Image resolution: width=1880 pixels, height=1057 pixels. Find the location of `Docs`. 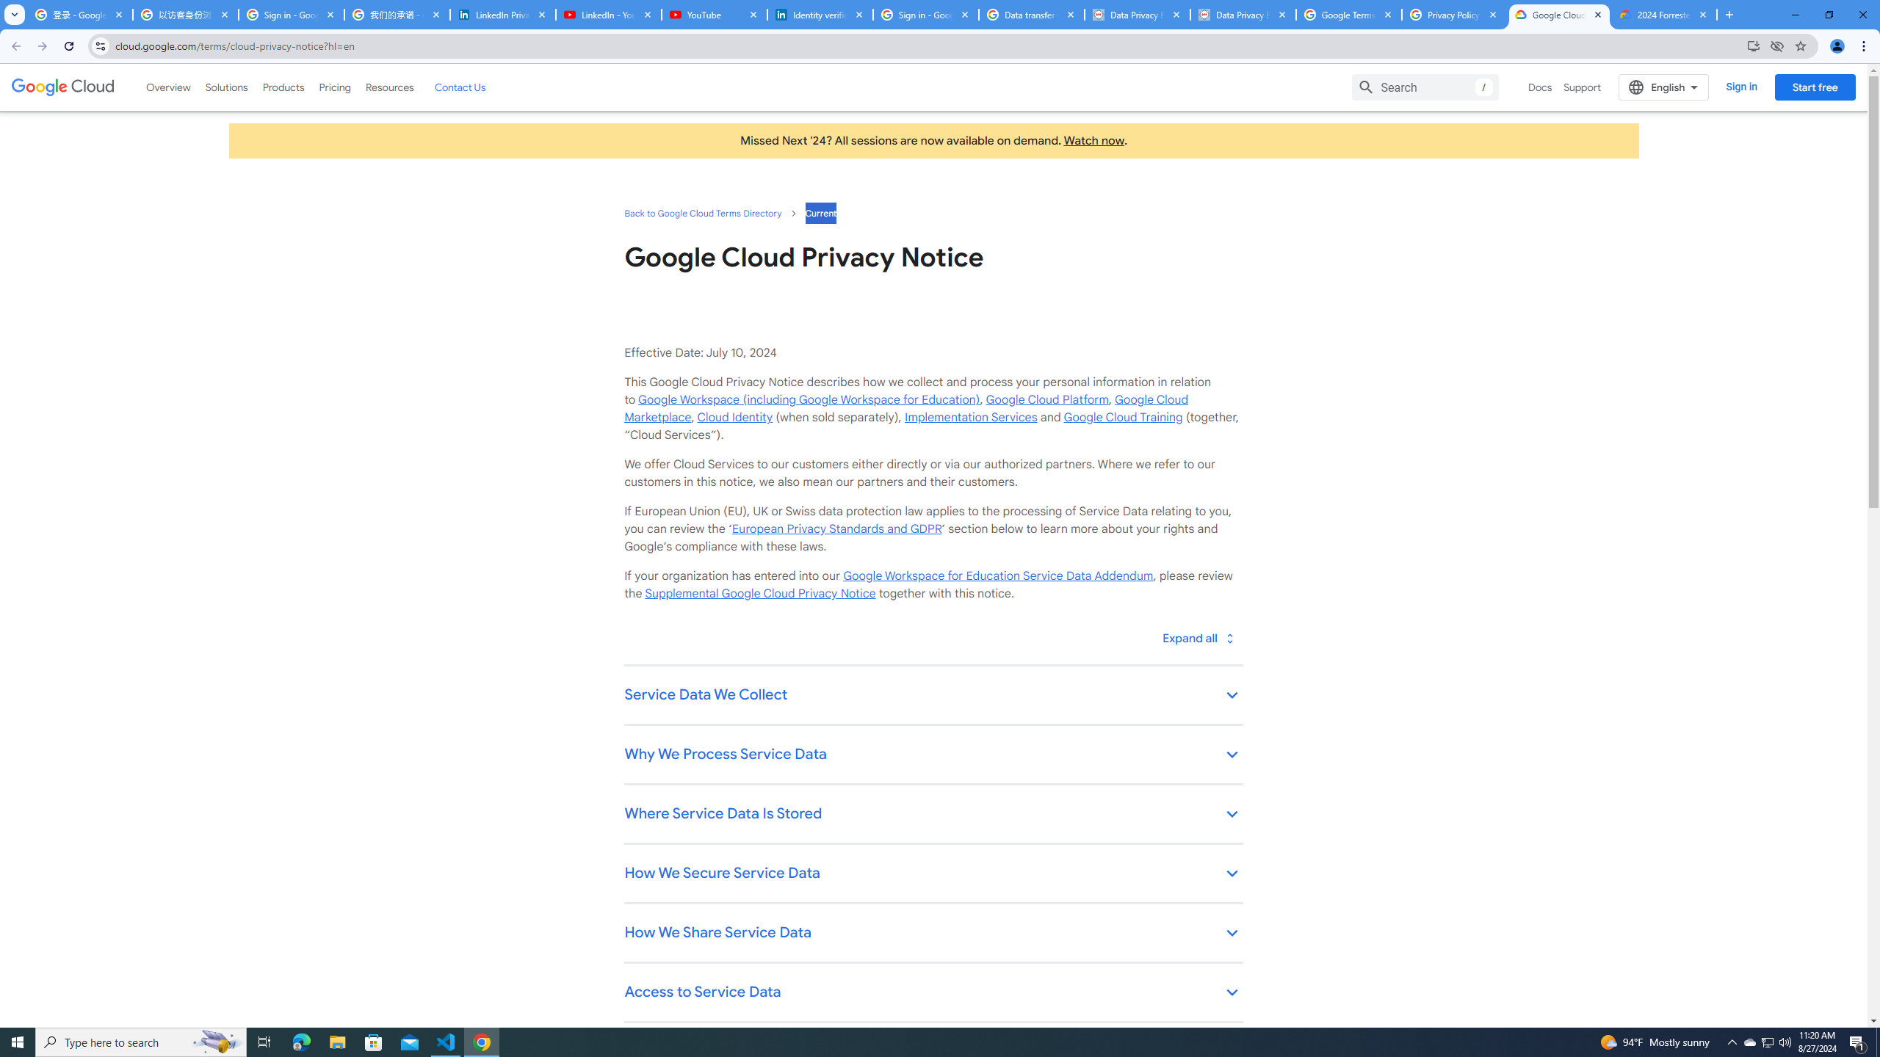

Docs is located at coordinates (1541, 87).